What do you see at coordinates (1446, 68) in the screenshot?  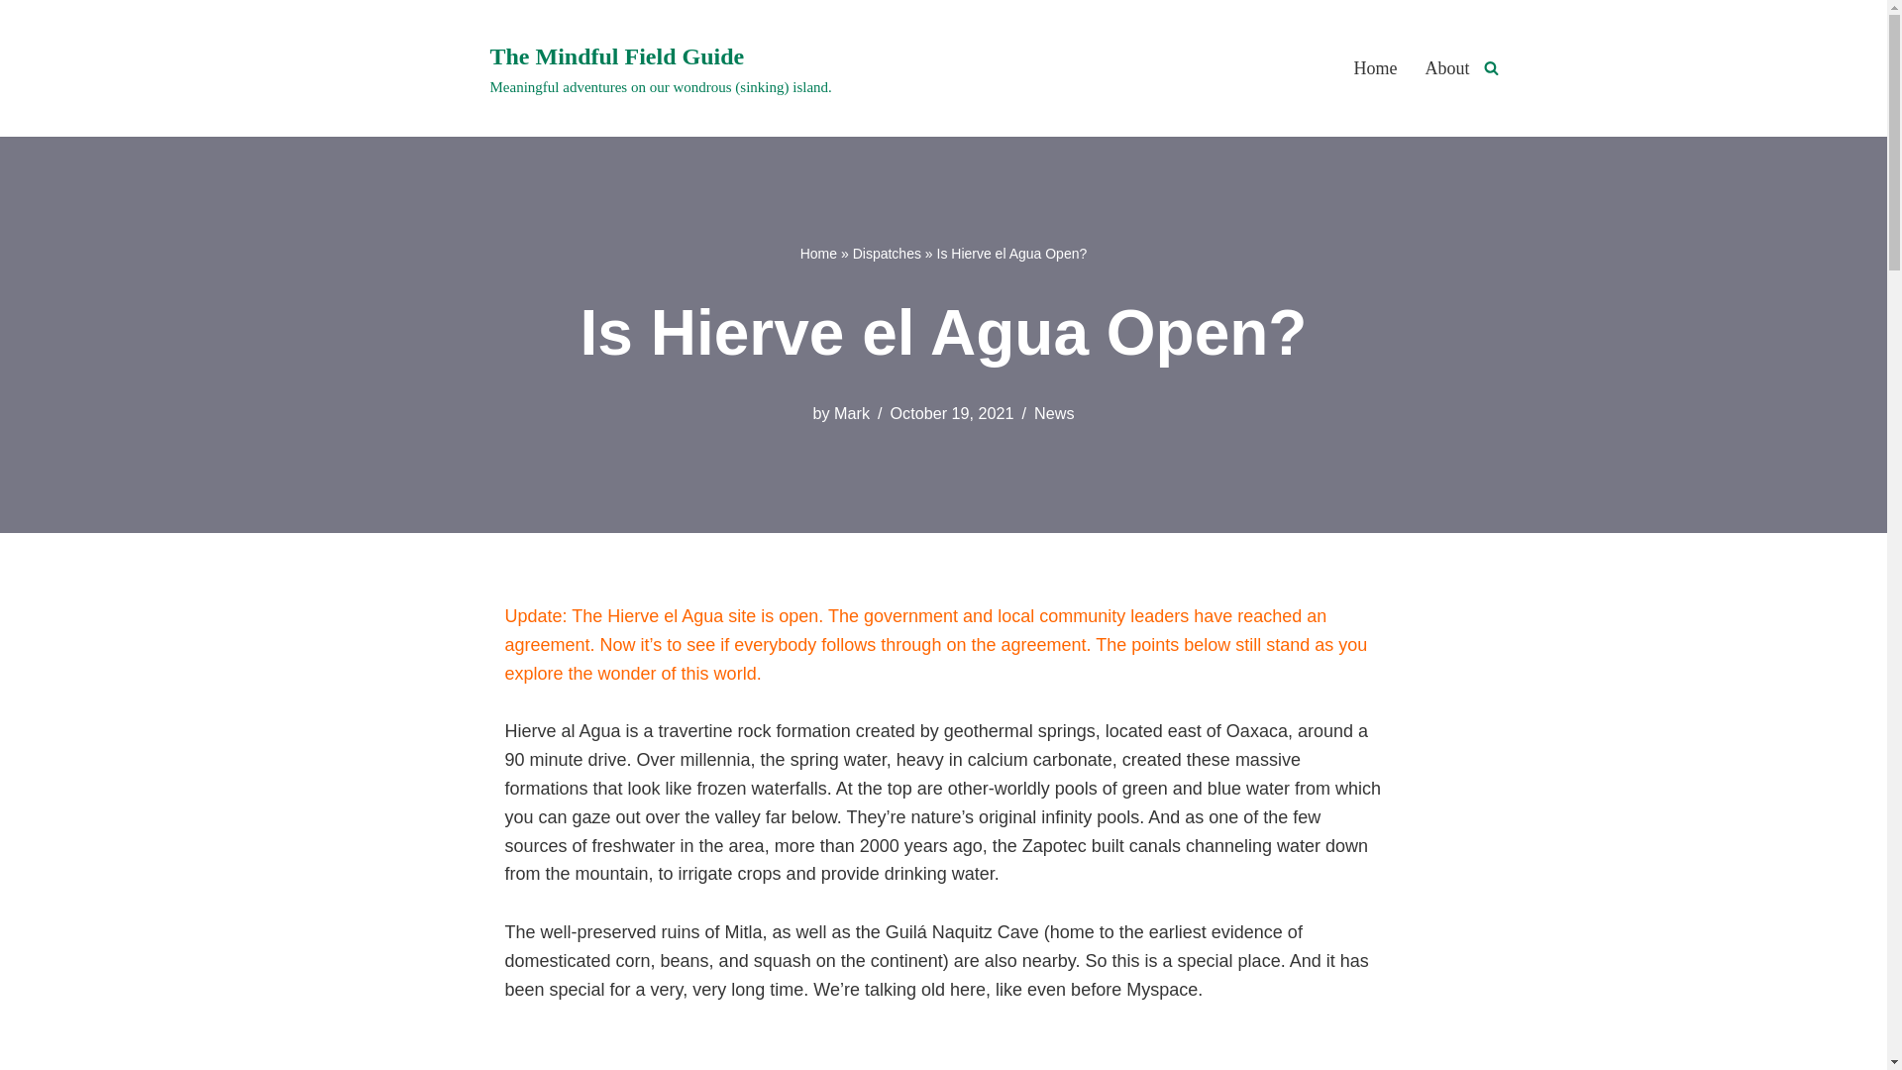 I see `About` at bounding box center [1446, 68].